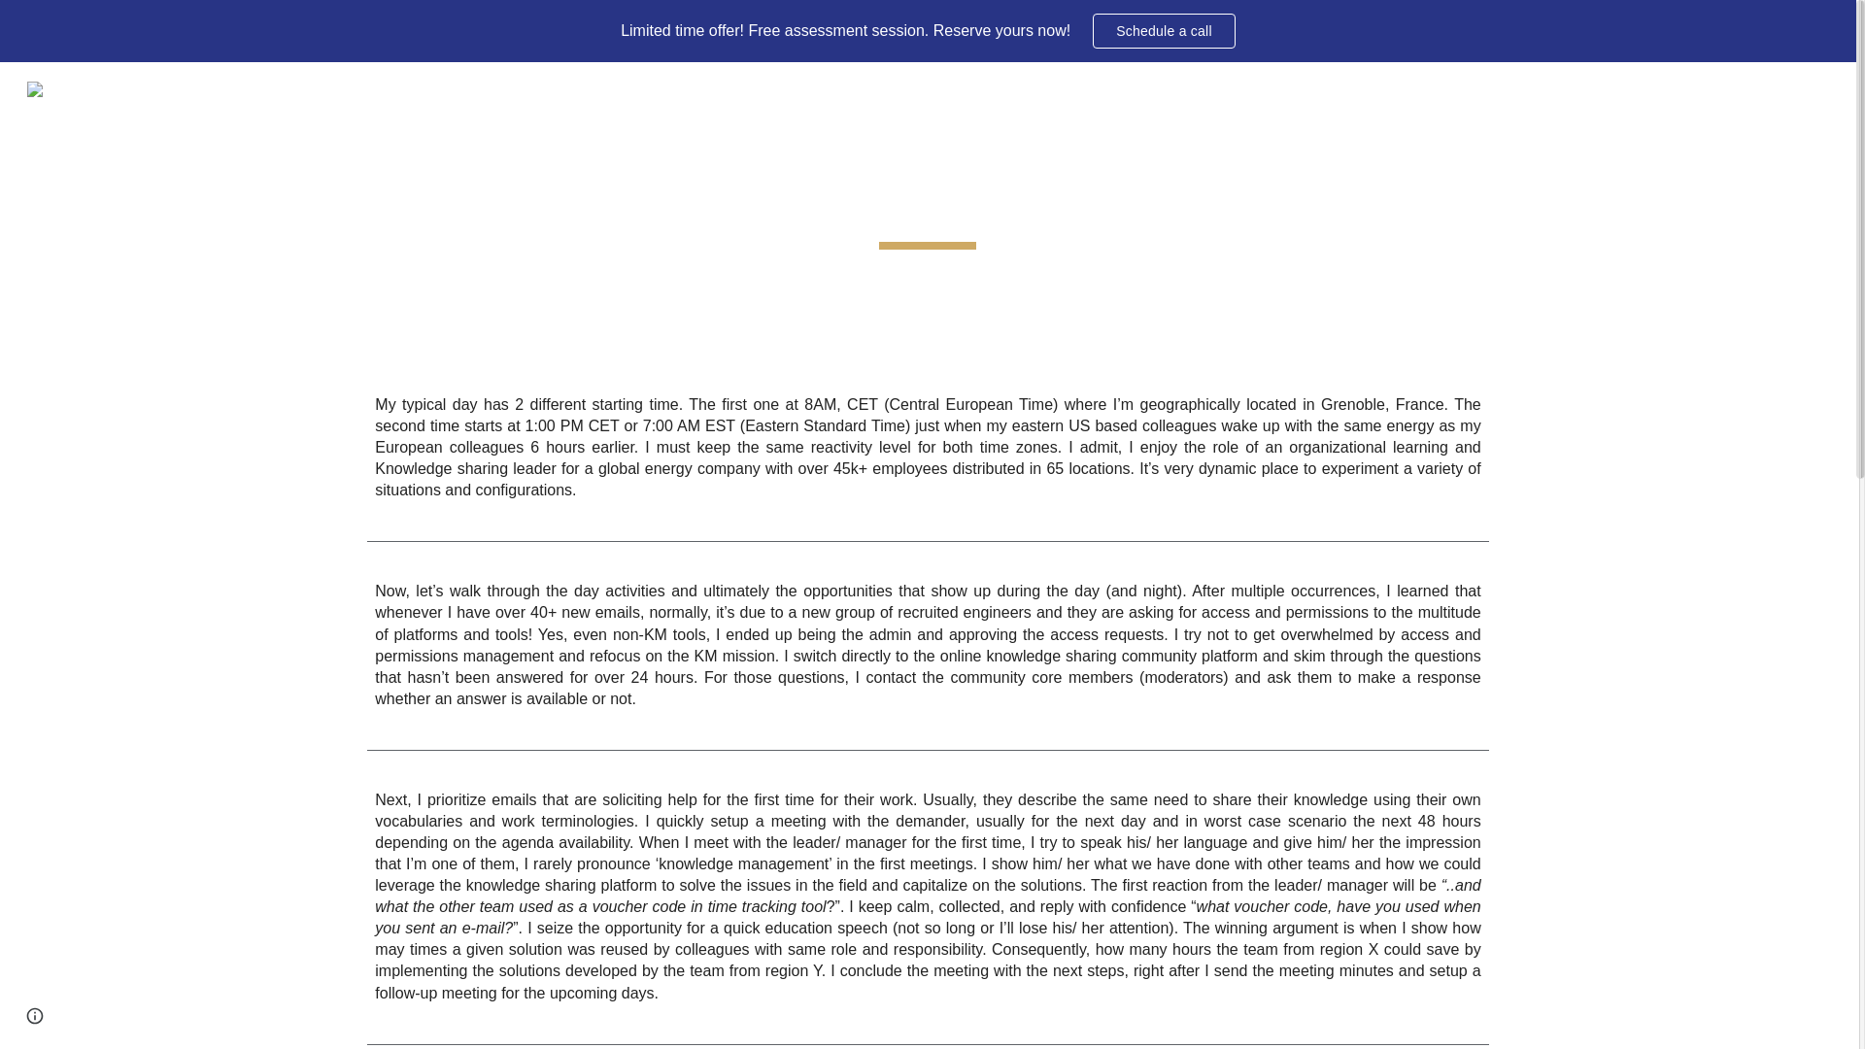  Describe the element at coordinates (1759, 89) in the screenshot. I see `Contact Us` at that location.